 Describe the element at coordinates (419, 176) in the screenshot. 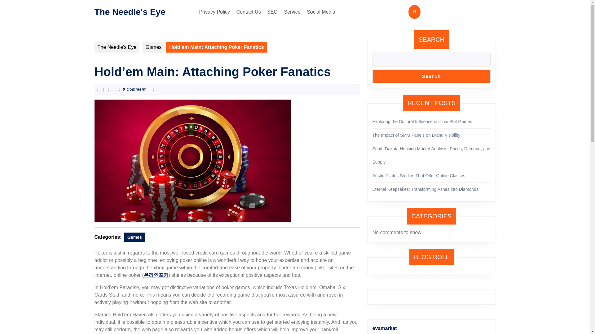

I see `Austin Pilates Studios That Offer Online Classes` at that location.